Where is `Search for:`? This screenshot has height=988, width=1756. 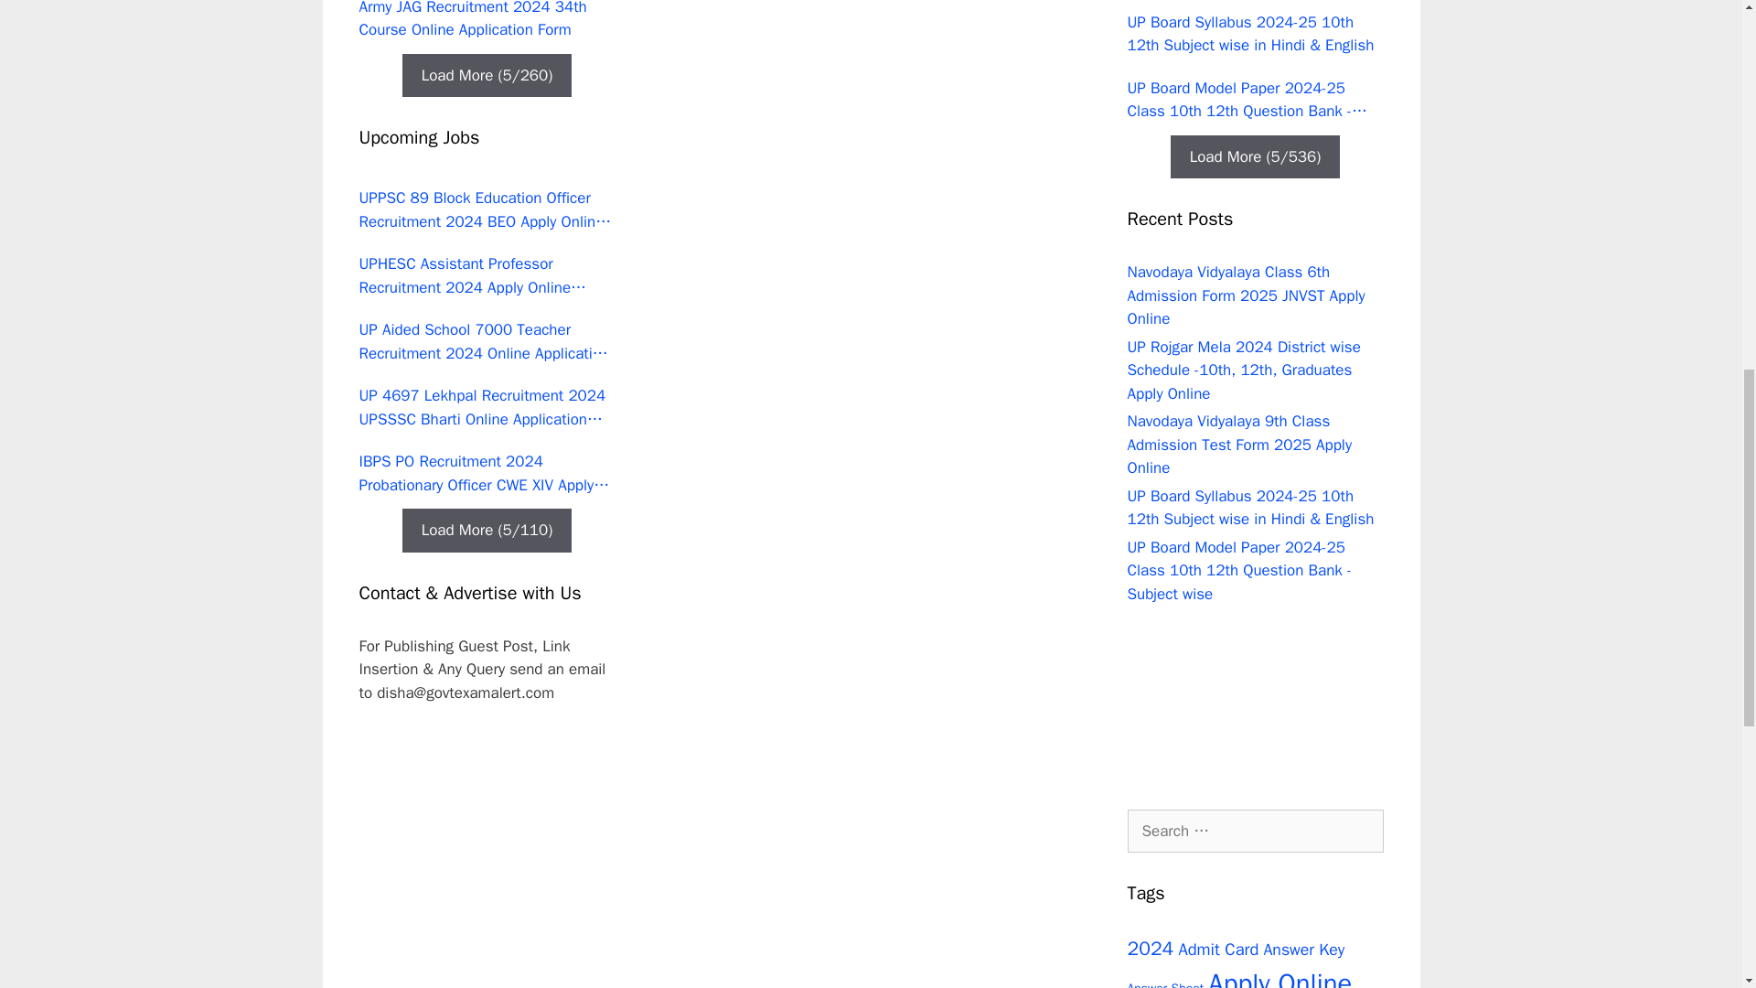
Search for: is located at coordinates (1255, 831).